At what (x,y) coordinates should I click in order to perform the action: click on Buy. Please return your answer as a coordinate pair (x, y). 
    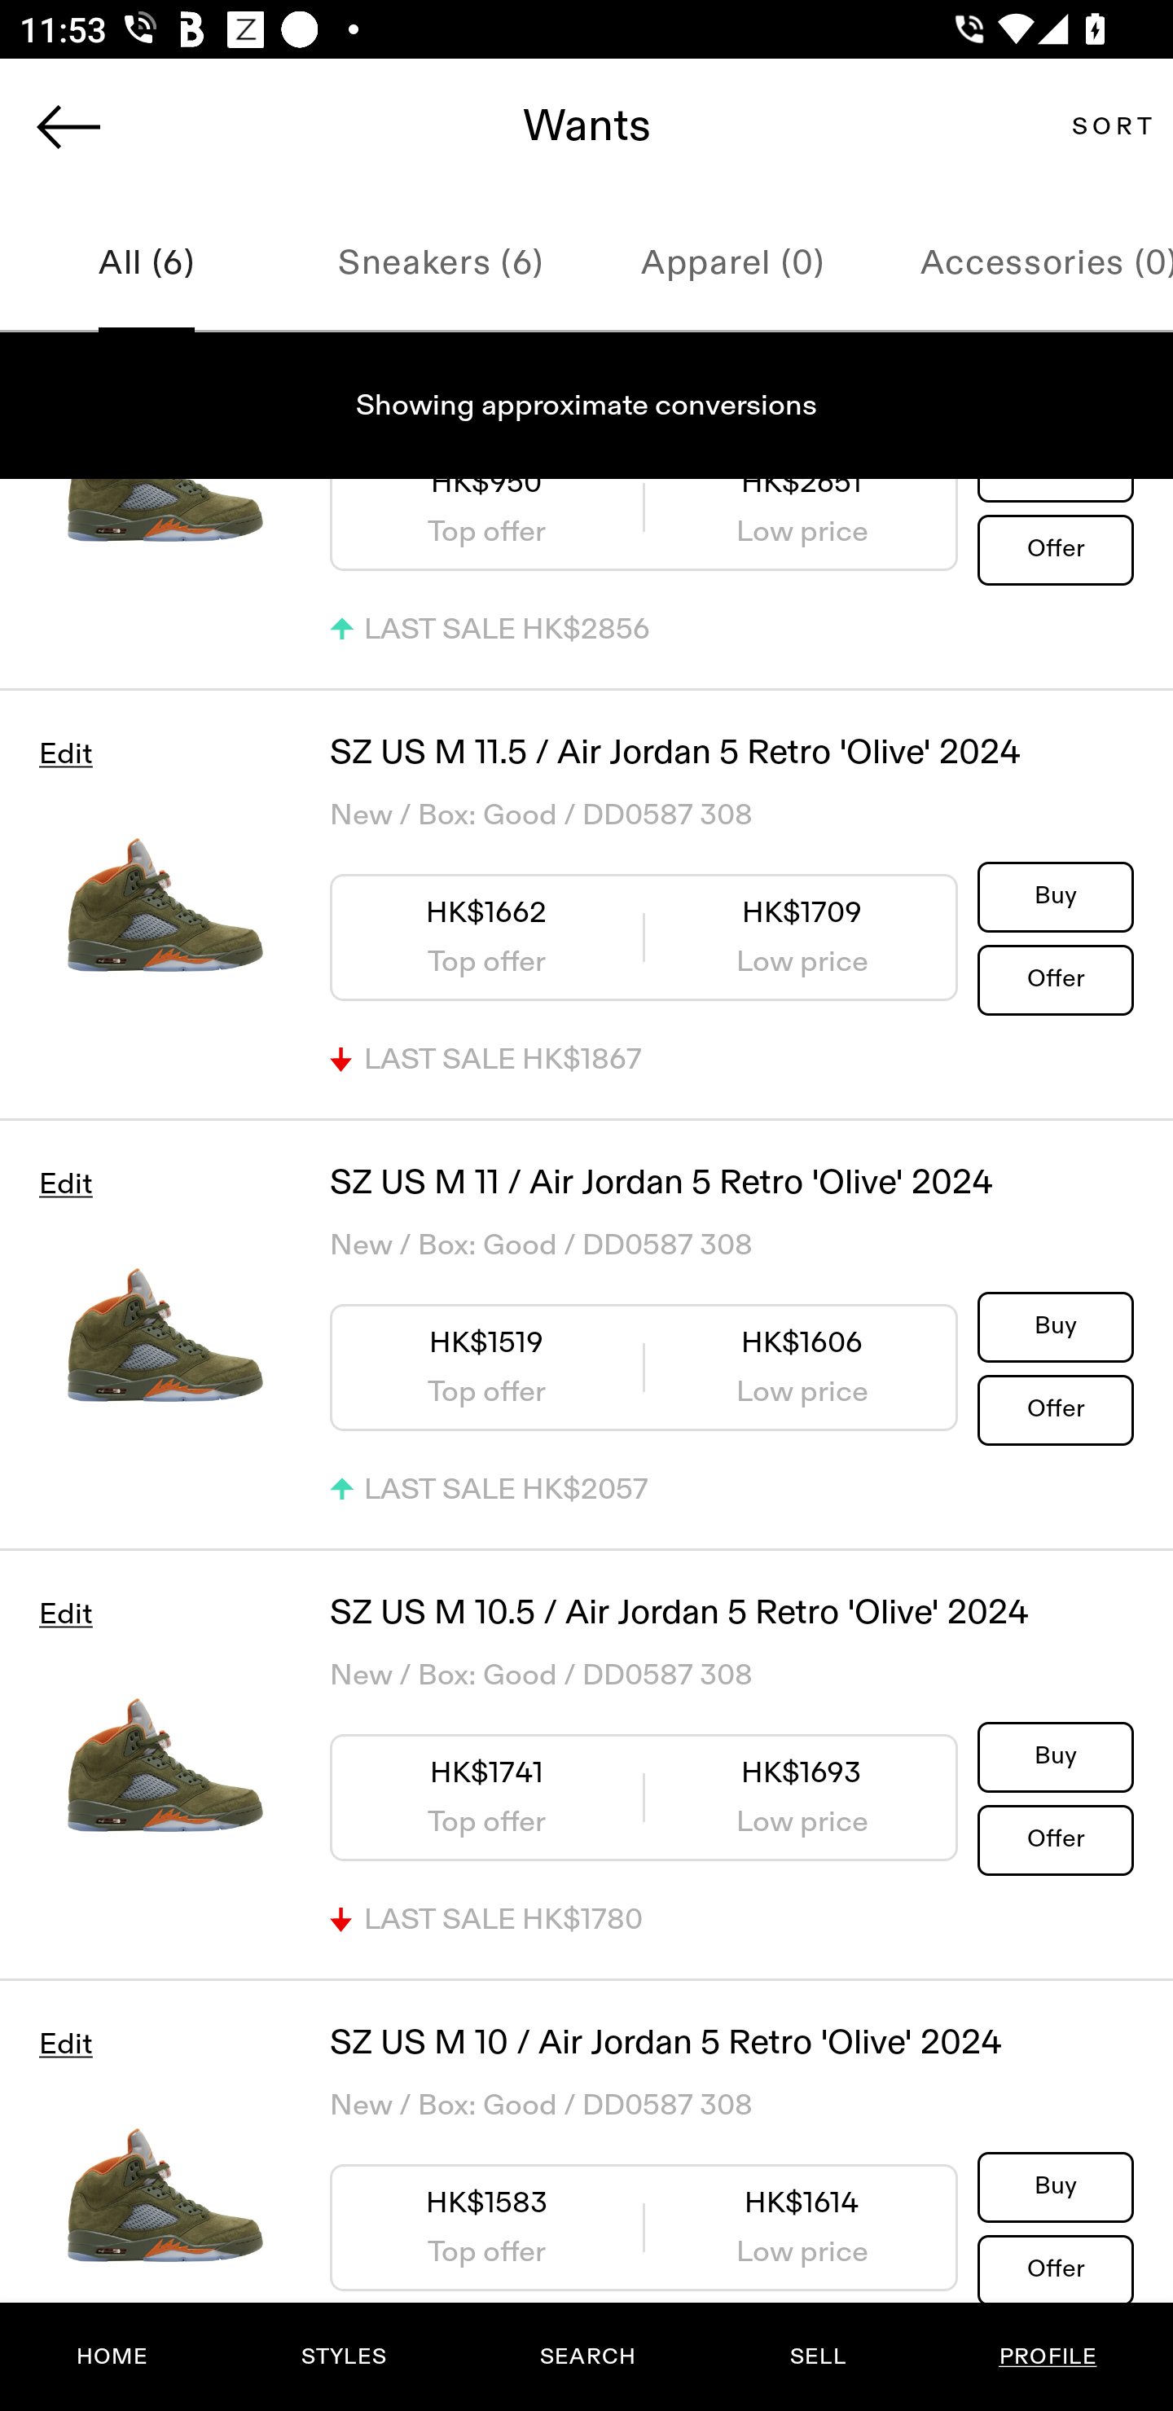
    Looking at the image, I should click on (1056, 895).